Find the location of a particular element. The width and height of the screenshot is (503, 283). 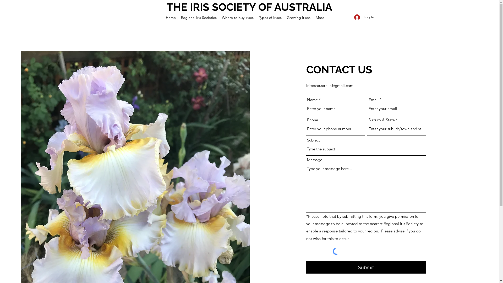

irissocaustralia@gmail.com is located at coordinates (330, 85).